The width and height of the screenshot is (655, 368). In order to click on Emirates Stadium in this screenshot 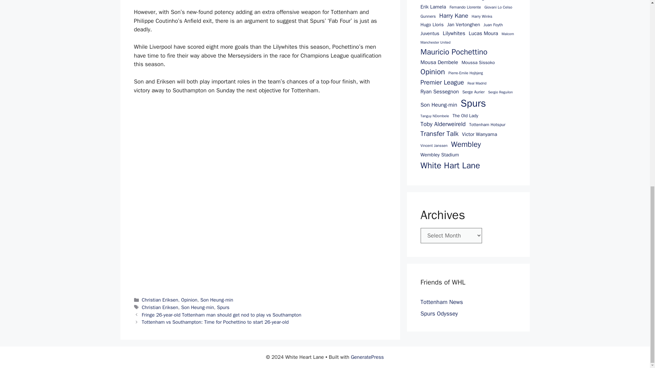, I will do `click(458, 1)`.